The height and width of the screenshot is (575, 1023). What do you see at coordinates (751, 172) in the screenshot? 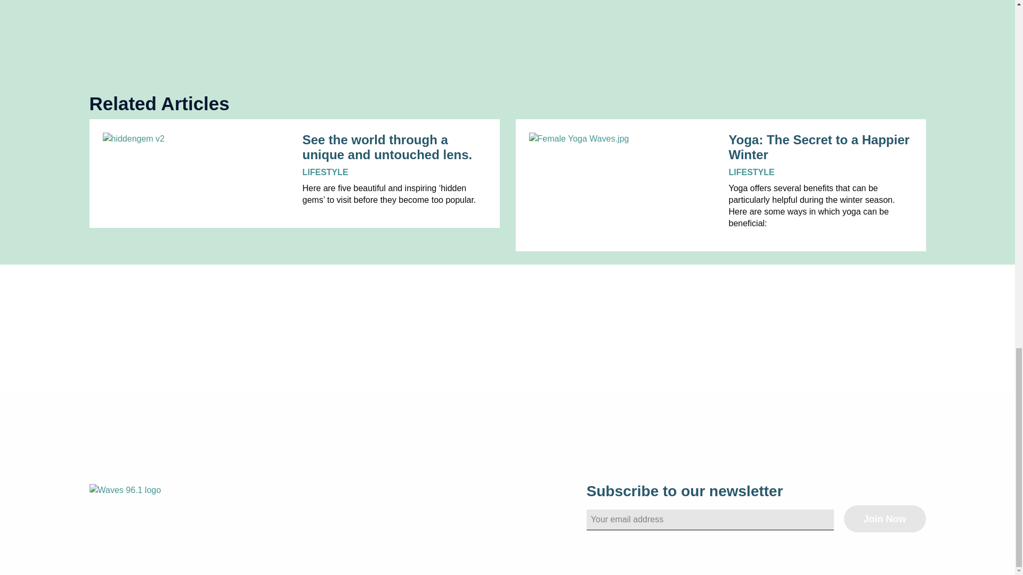
I see `LIFESTYLE` at bounding box center [751, 172].